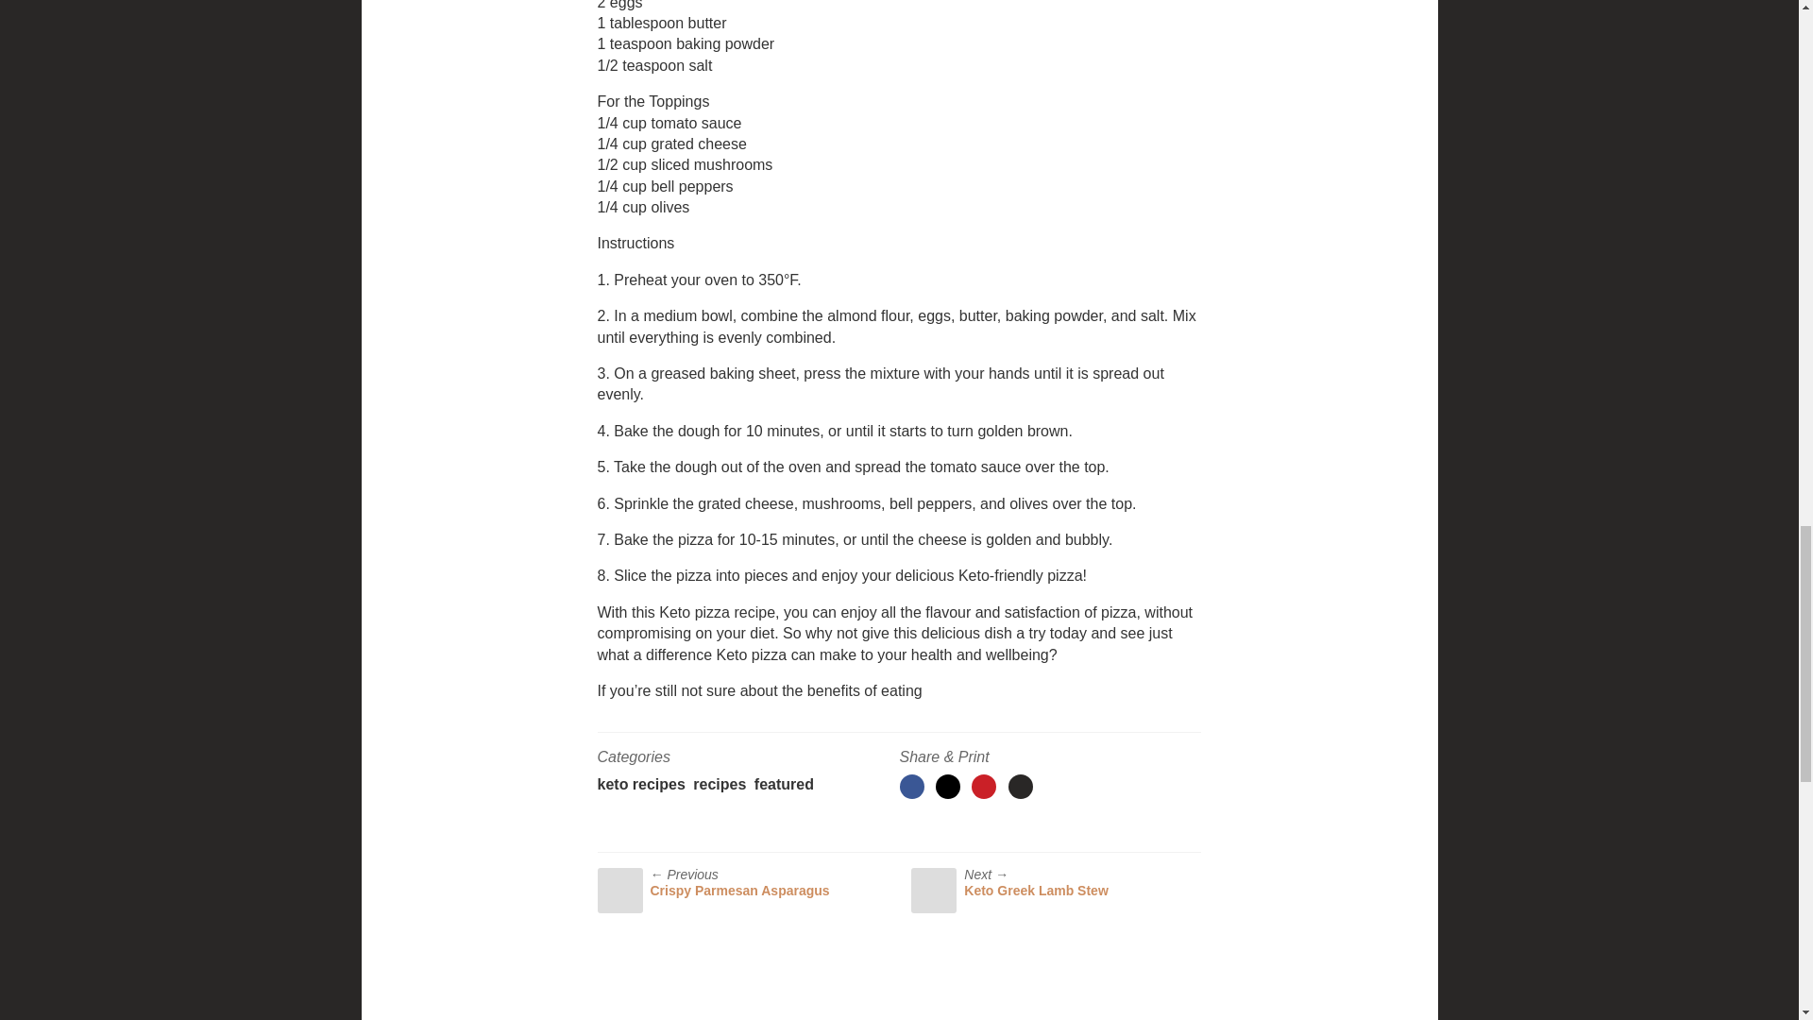  I want to click on Facebook, so click(910, 786).